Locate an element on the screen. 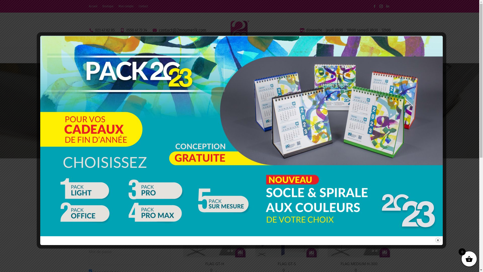 The height and width of the screenshot is (272, 483). Mon compte is located at coordinates (126, 6).